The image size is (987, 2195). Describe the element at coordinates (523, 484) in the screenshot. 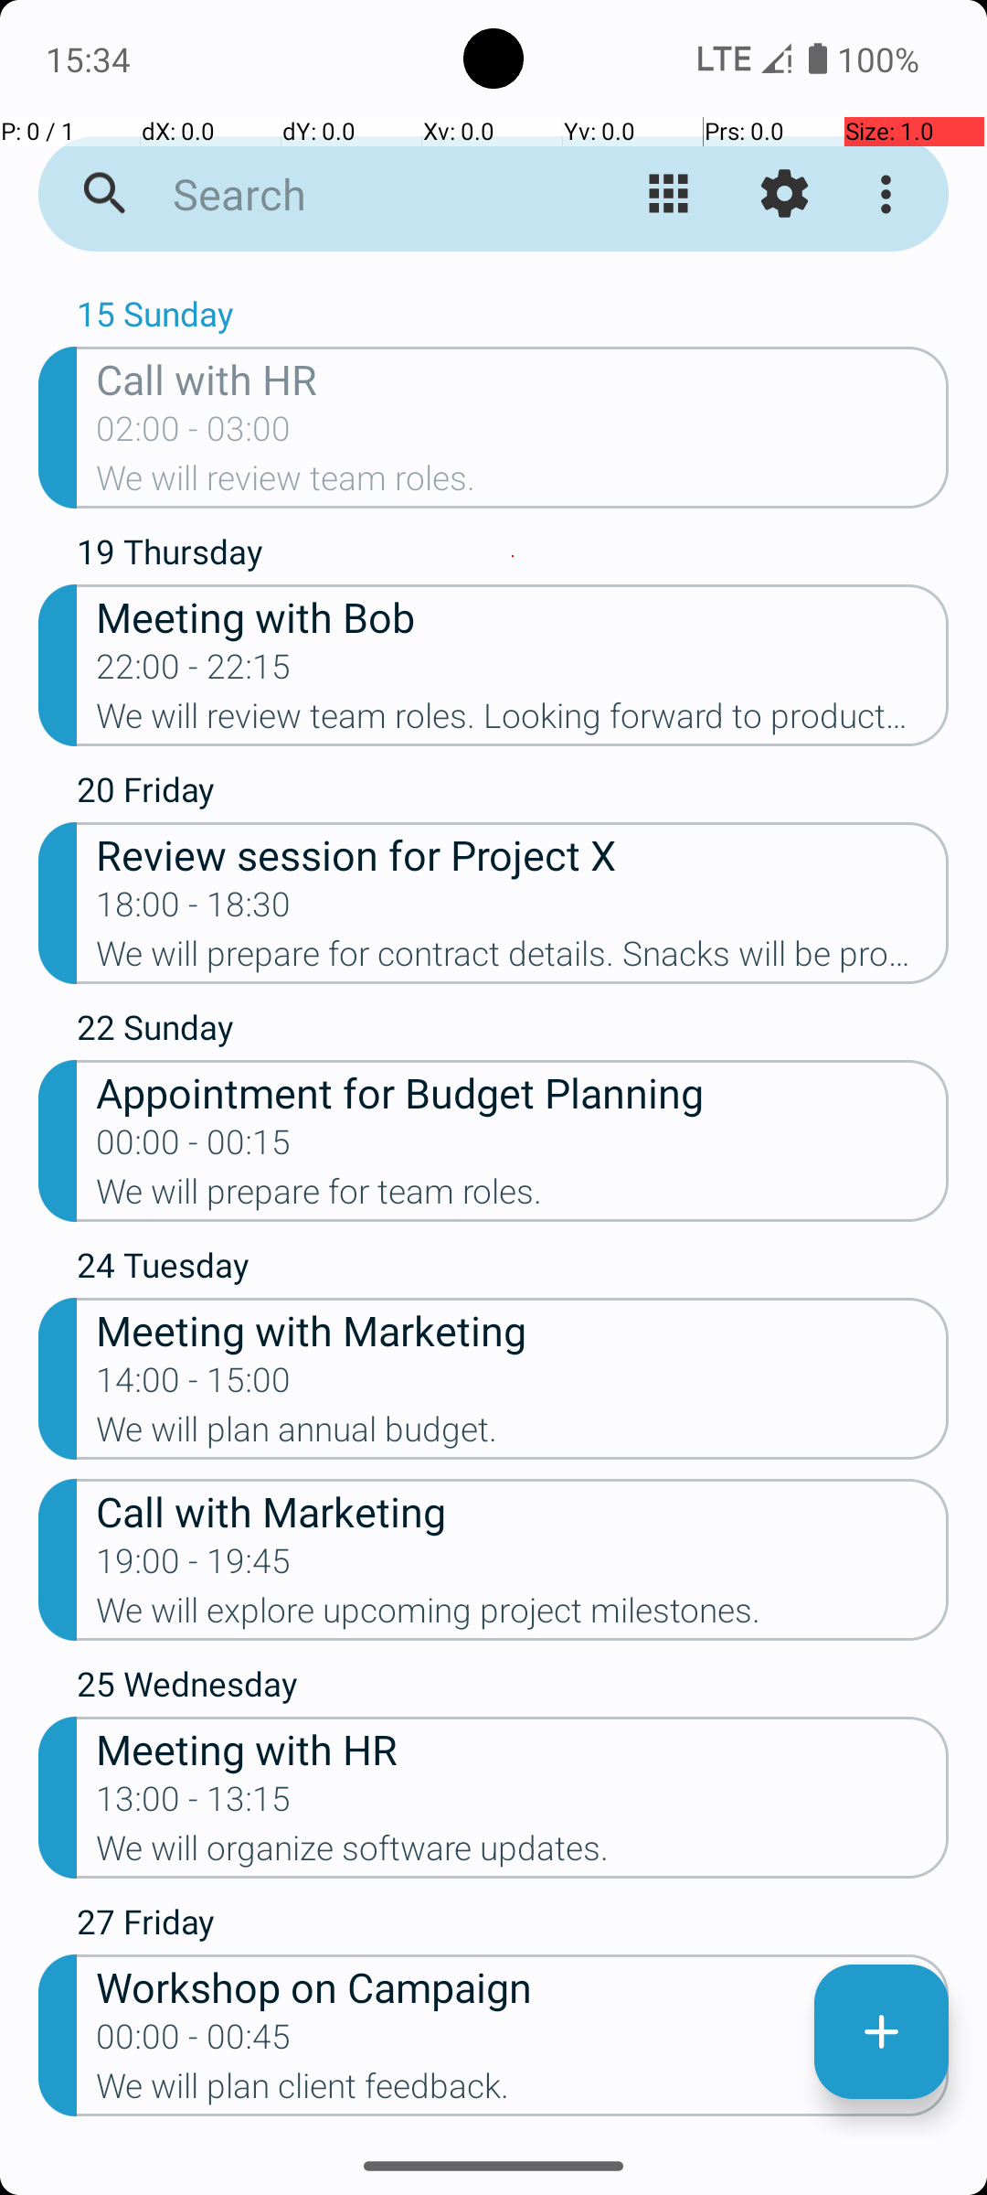

I see `We will review team roles.` at that location.